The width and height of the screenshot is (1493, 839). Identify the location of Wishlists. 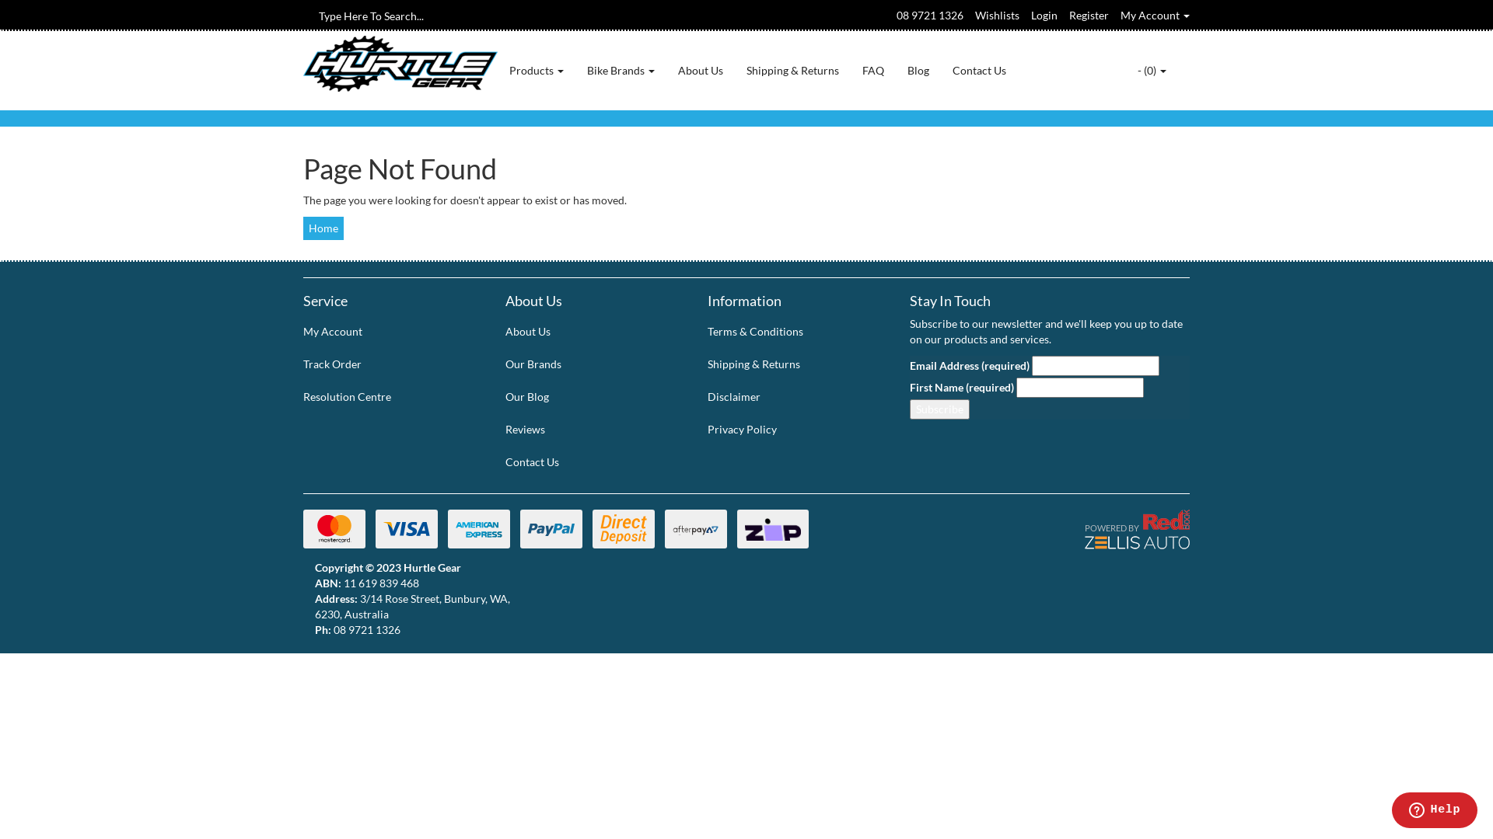
(997, 16).